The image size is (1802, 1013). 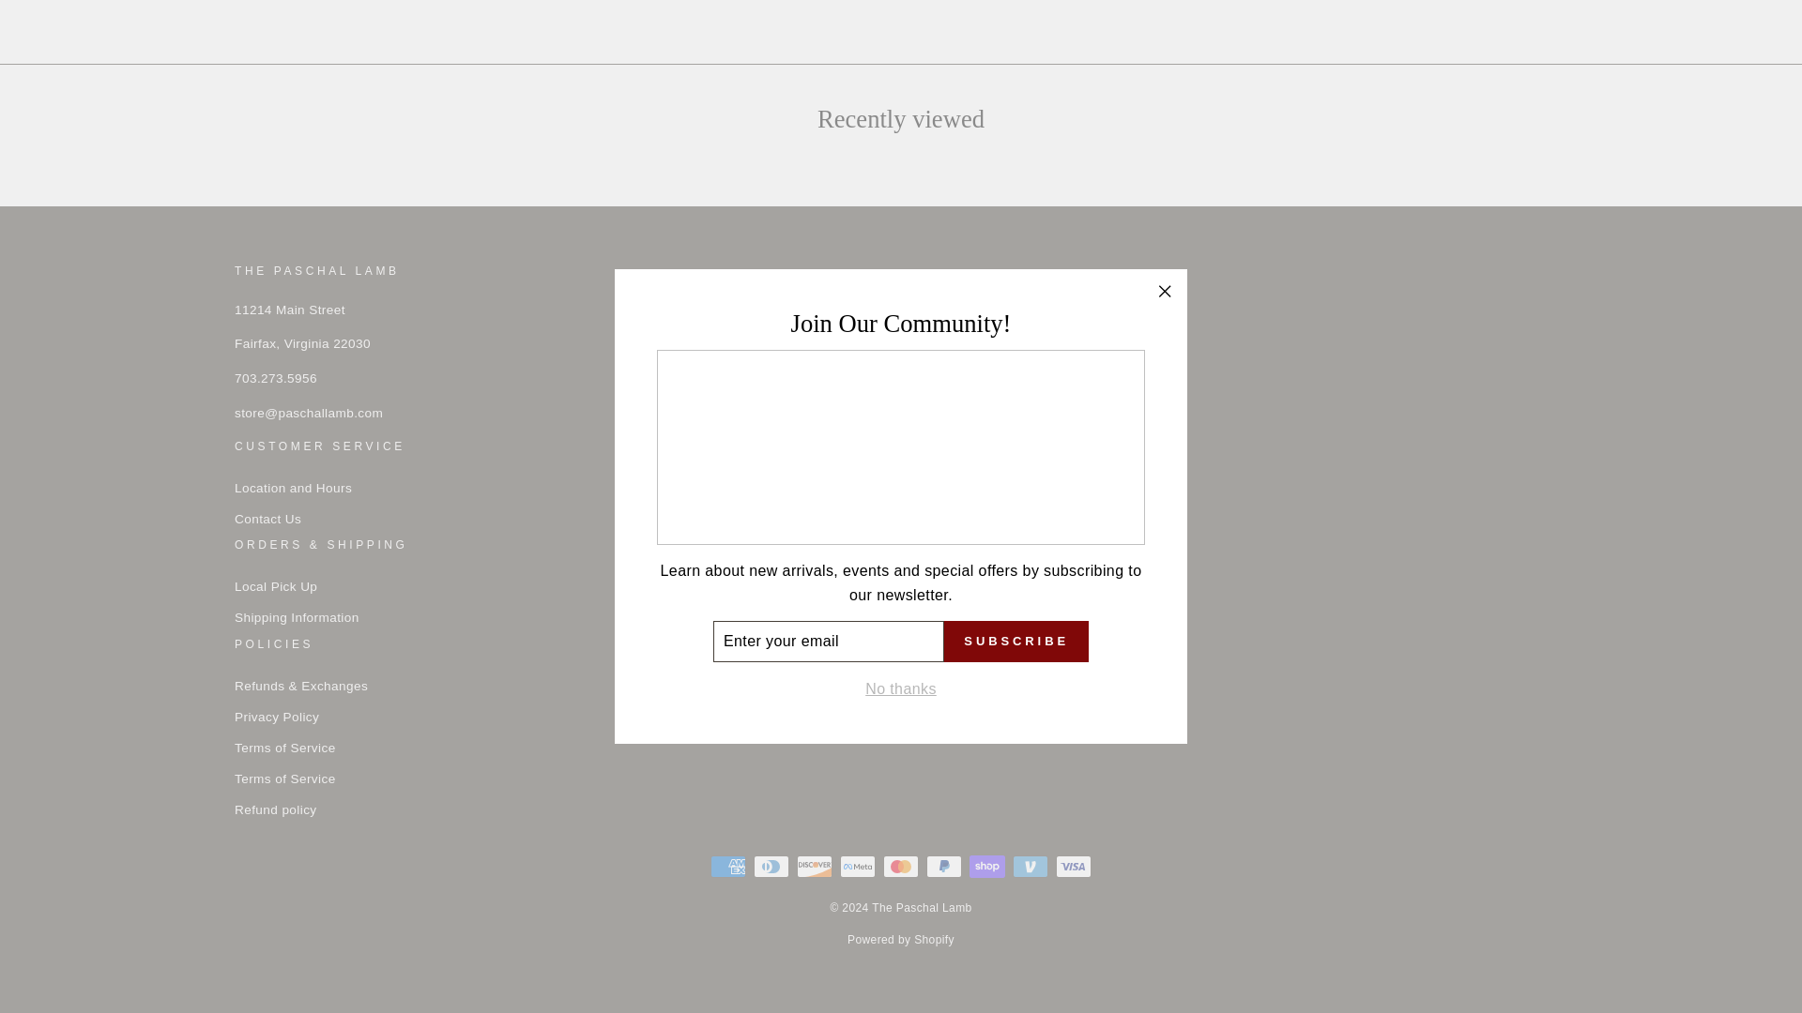 I want to click on Diners Club, so click(x=771, y=867).